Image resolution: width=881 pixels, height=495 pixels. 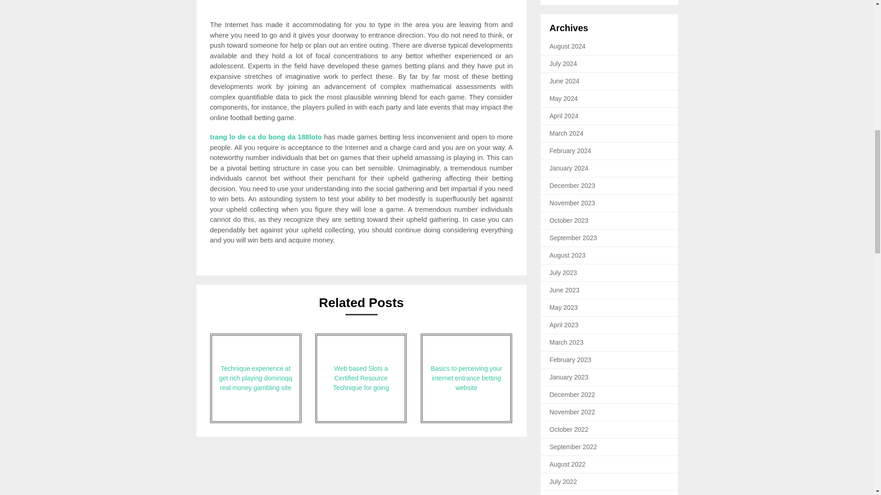 What do you see at coordinates (568, 46) in the screenshot?
I see `August 2024` at bounding box center [568, 46].